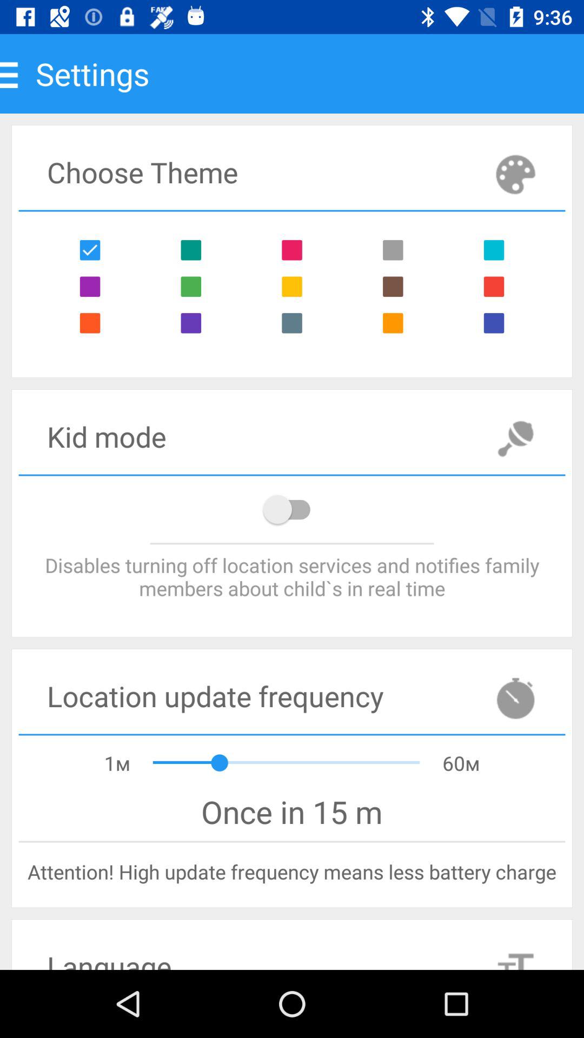  Describe the element at coordinates (292, 509) in the screenshot. I see `toggle location notifications on` at that location.